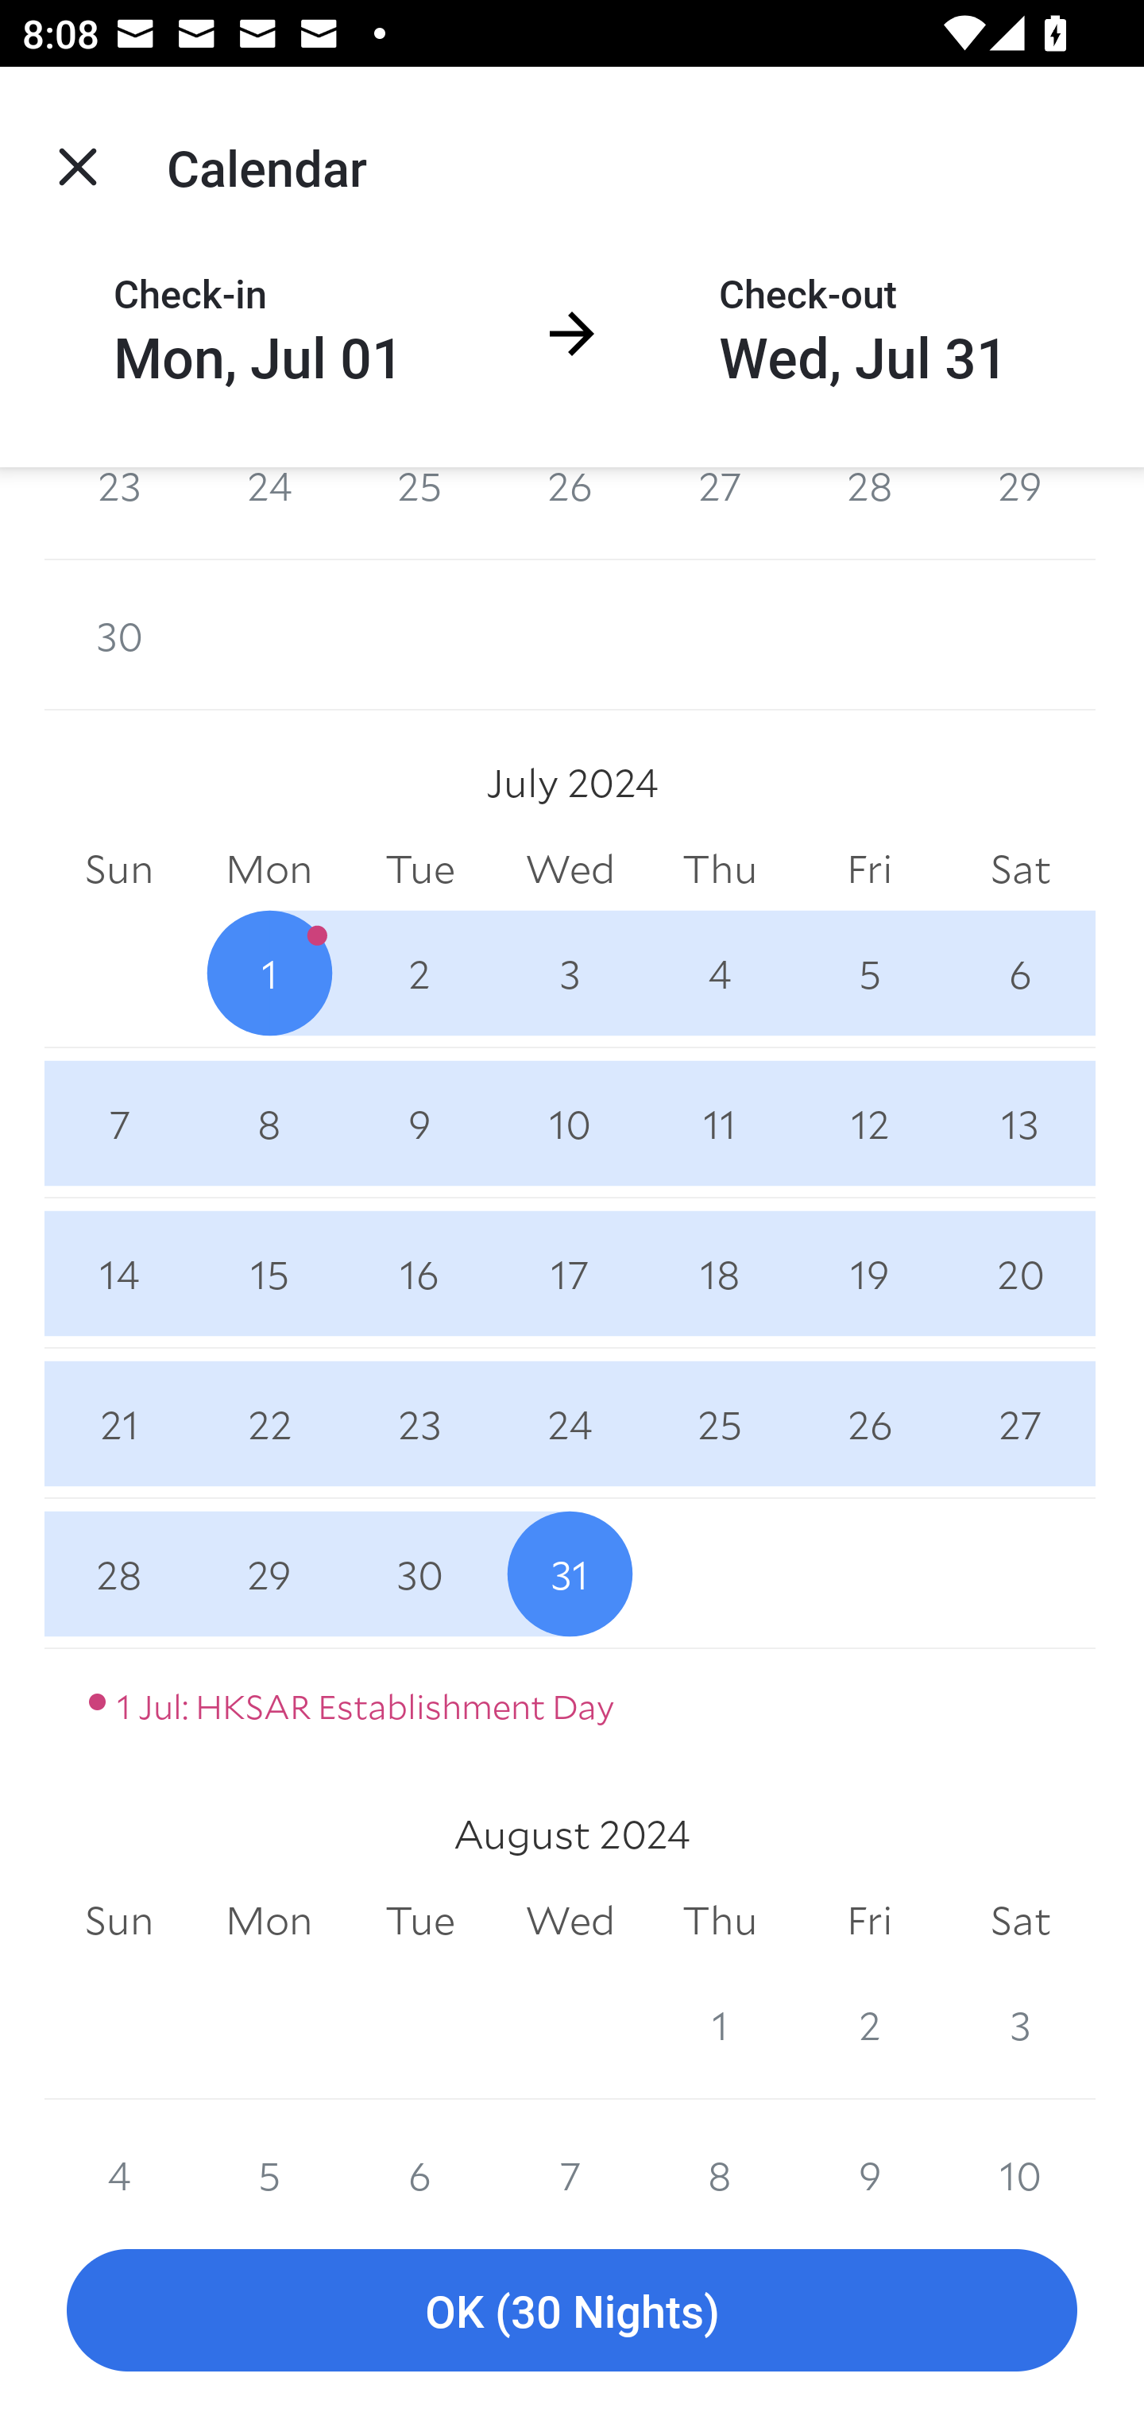  What do you see at coordinates (720, 973) in the screenshot?
I see `4 4 July 2024` at bounding box center [720, 973].